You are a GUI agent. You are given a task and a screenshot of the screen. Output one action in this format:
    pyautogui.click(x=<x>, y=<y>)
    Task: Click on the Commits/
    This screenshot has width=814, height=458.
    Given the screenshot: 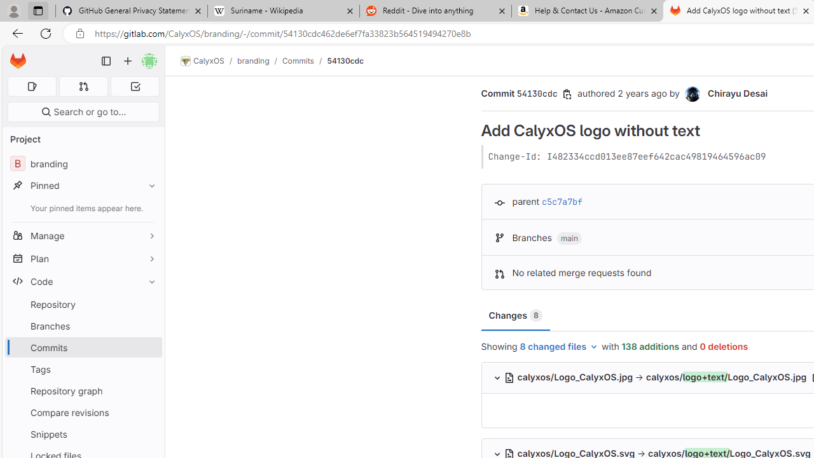 What is the action you would take?
    pyautogui.click(x=304, y=60)
    